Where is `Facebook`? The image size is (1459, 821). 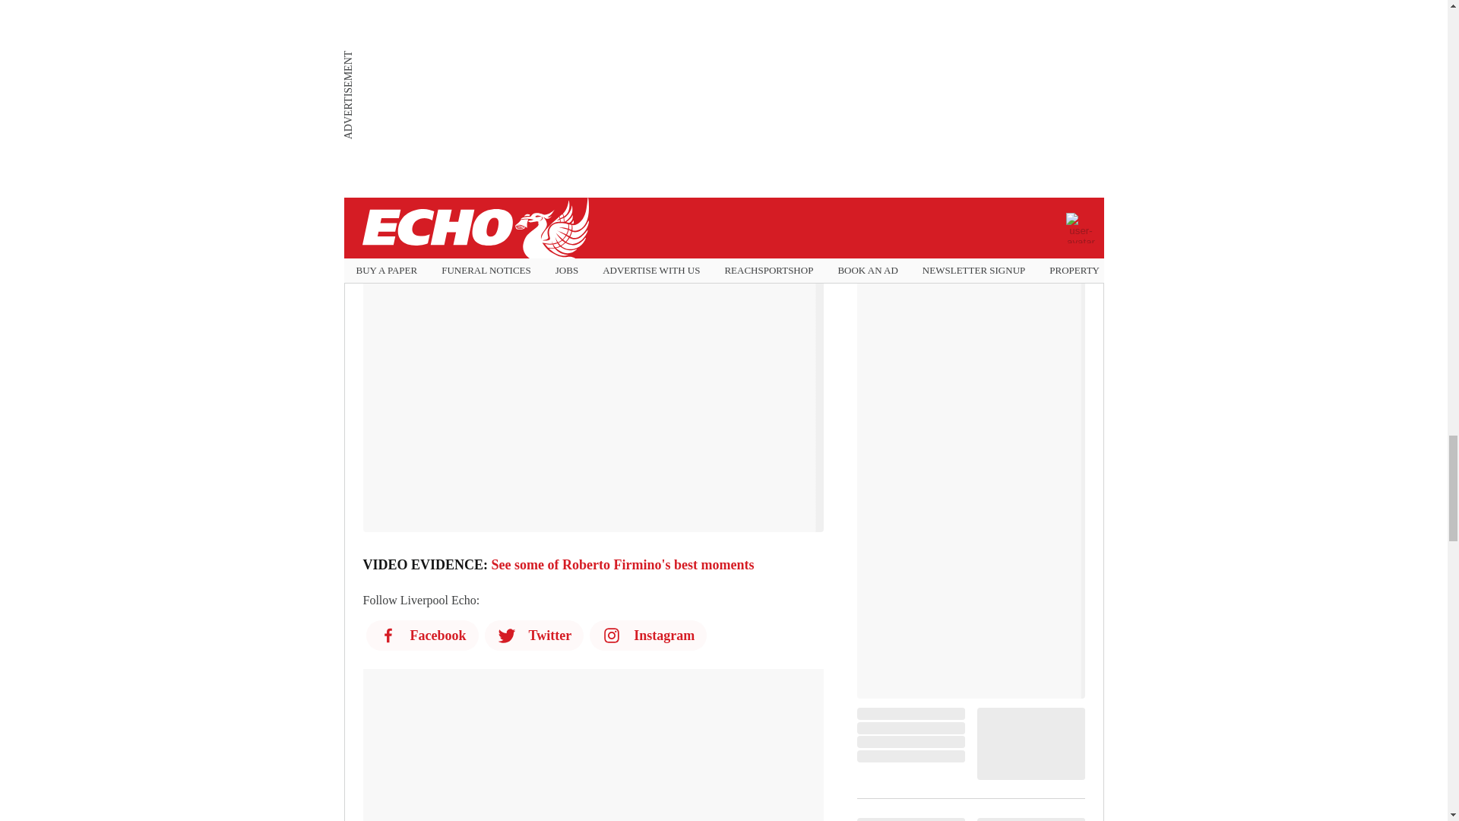 Facebook is located at coordinates (422, 636).